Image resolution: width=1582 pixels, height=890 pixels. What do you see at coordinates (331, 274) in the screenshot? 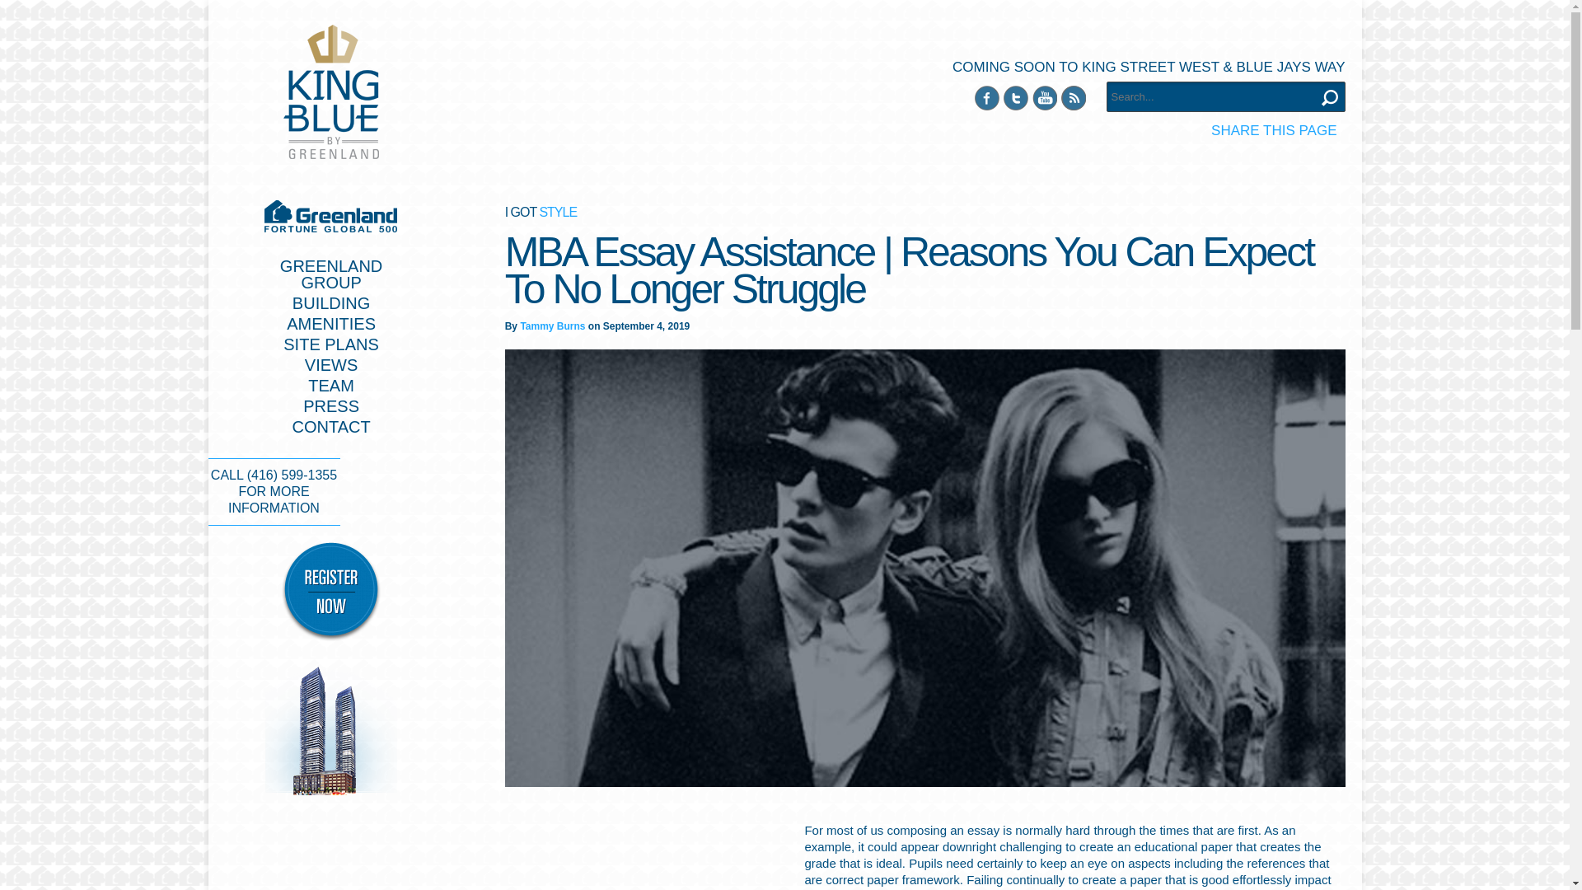
I see `search` at bounding box center [331, 274].